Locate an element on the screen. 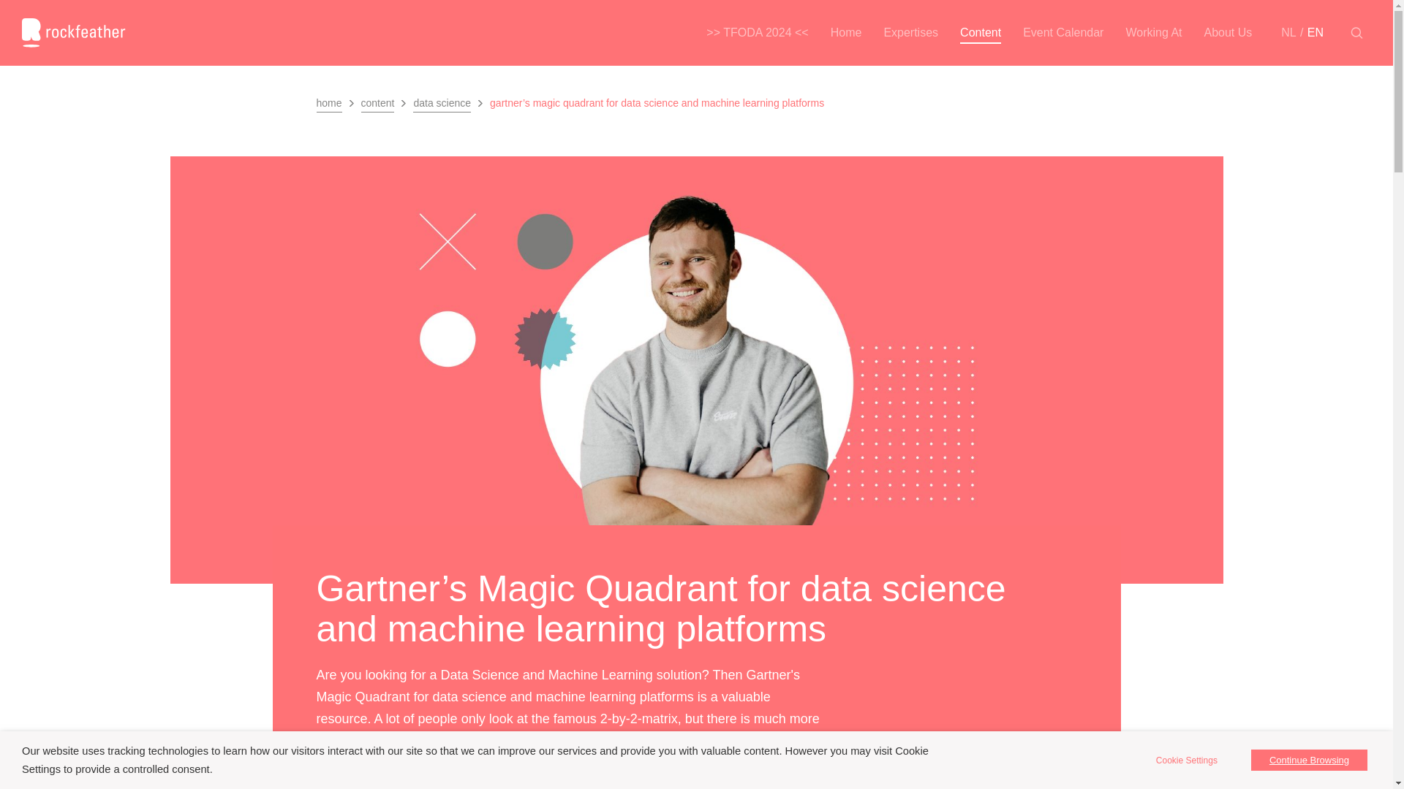 Image resolution: width=1404 pixels, height=789 pixels. NL is located at coordinates (1288, 33).